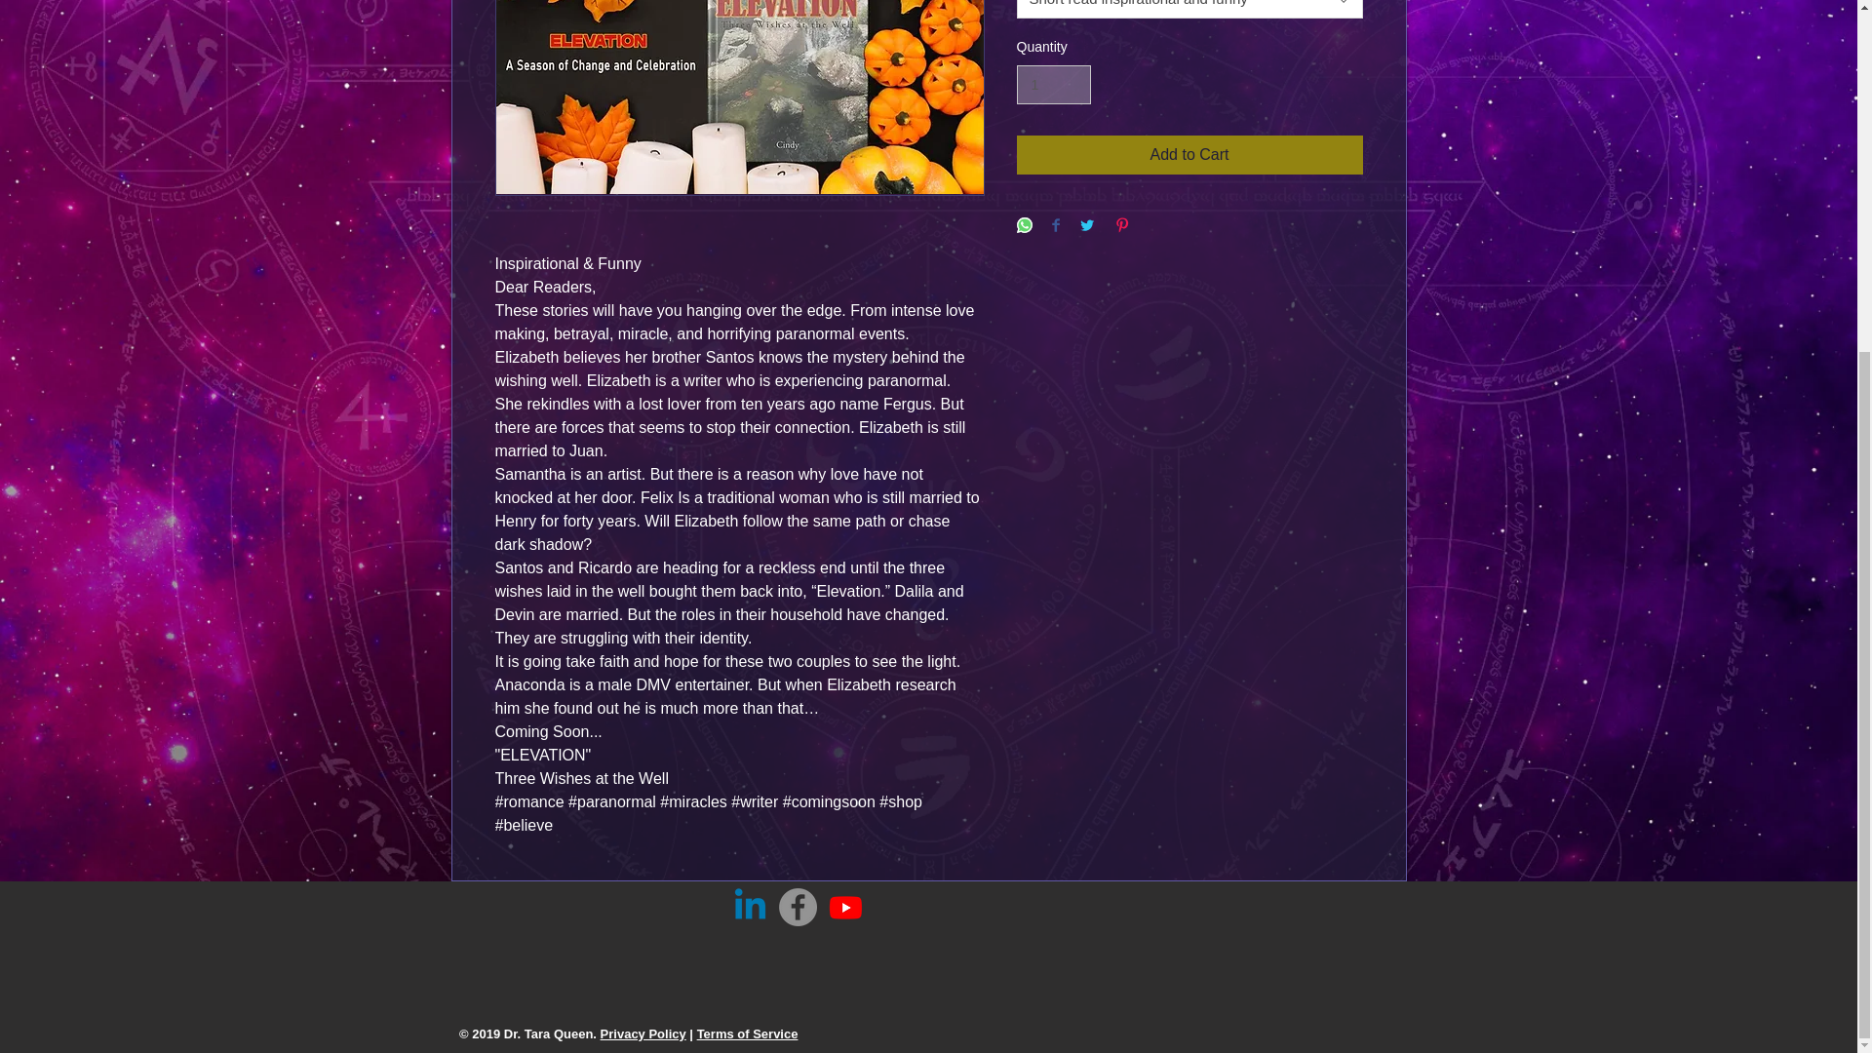 This screenshot has width=1872, height=1053. I want to click on Short read inspirational and funny, so click(1189, 10).